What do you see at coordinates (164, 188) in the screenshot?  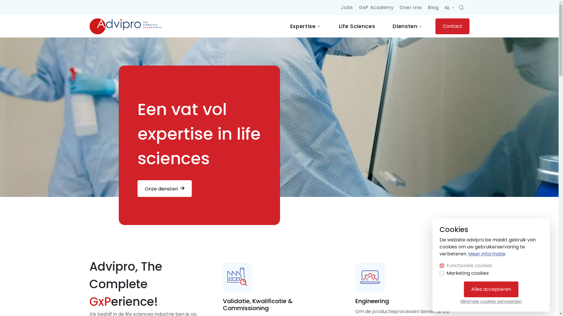 I see `Onze diensten` at bounding box center [164, 188].